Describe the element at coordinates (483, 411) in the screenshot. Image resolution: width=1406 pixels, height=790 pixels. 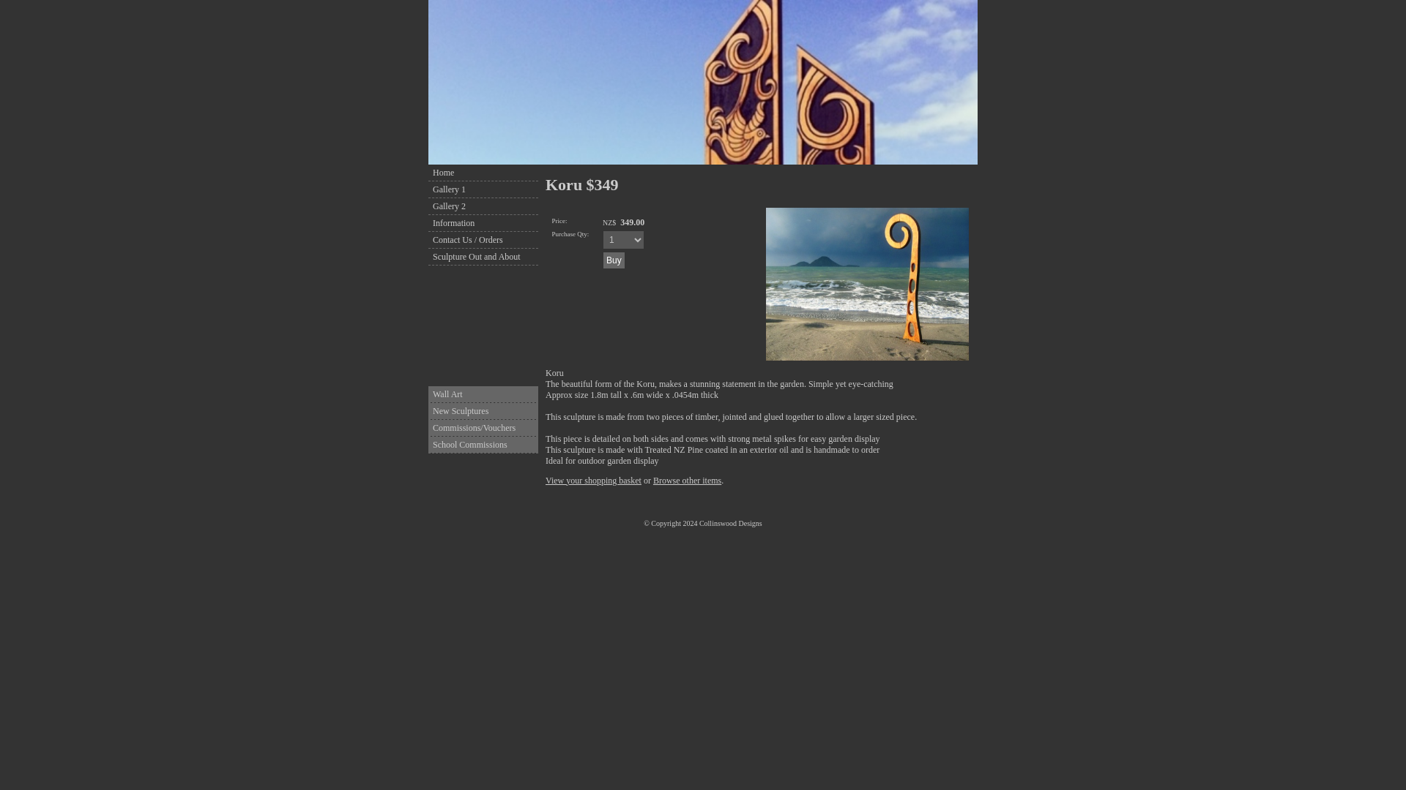
I see `New Sculptures` at that location.